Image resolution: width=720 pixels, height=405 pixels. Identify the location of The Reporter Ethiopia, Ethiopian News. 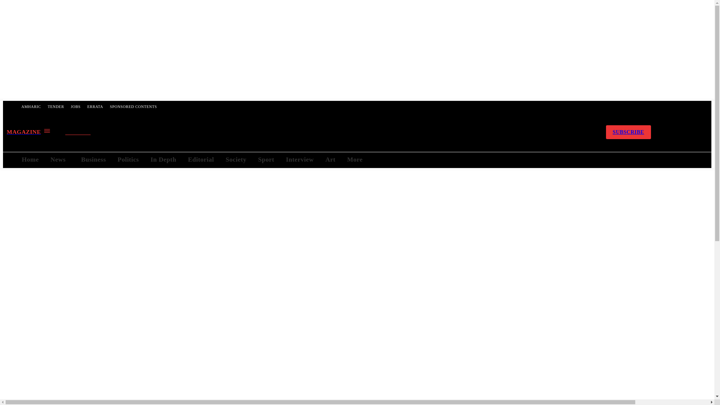
(328, 132).